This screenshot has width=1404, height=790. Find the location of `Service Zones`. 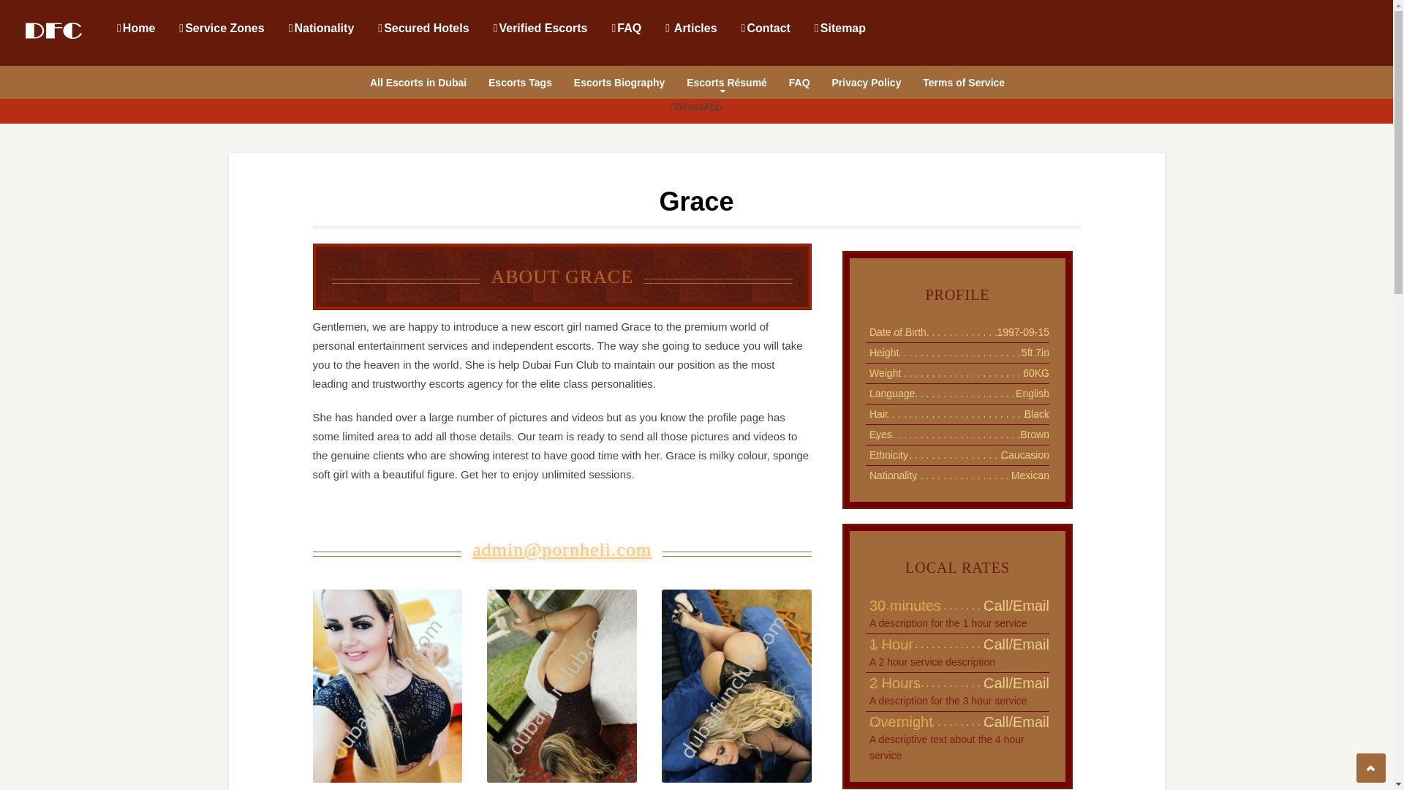

Service Zones is located at coordinates (220, 27).